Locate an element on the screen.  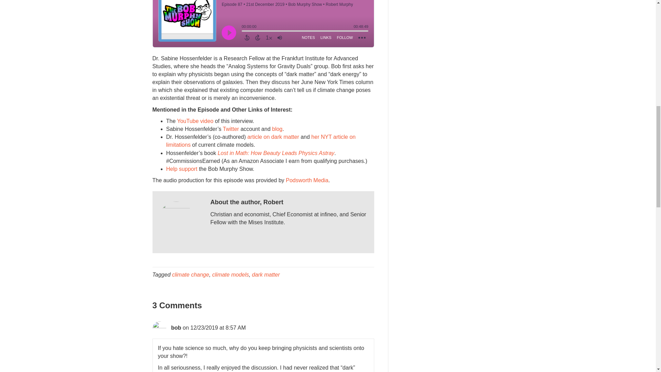
blog is located at coordinates (277, 129).